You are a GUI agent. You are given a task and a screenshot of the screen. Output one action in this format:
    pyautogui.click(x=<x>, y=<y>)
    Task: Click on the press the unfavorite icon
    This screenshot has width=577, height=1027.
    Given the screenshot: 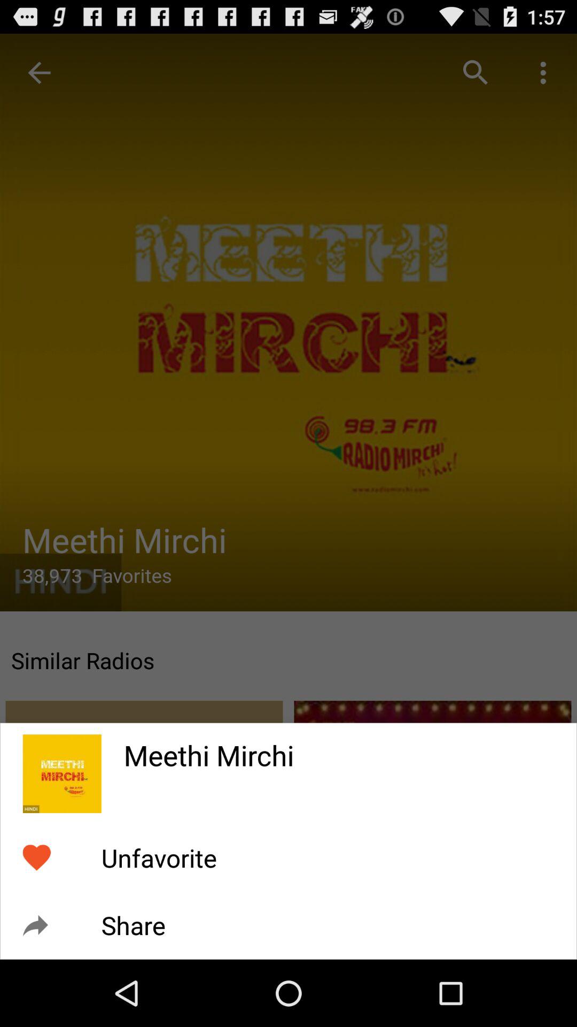 What is the action you would take?
    pyautogui.click(x=159, y=858)
    